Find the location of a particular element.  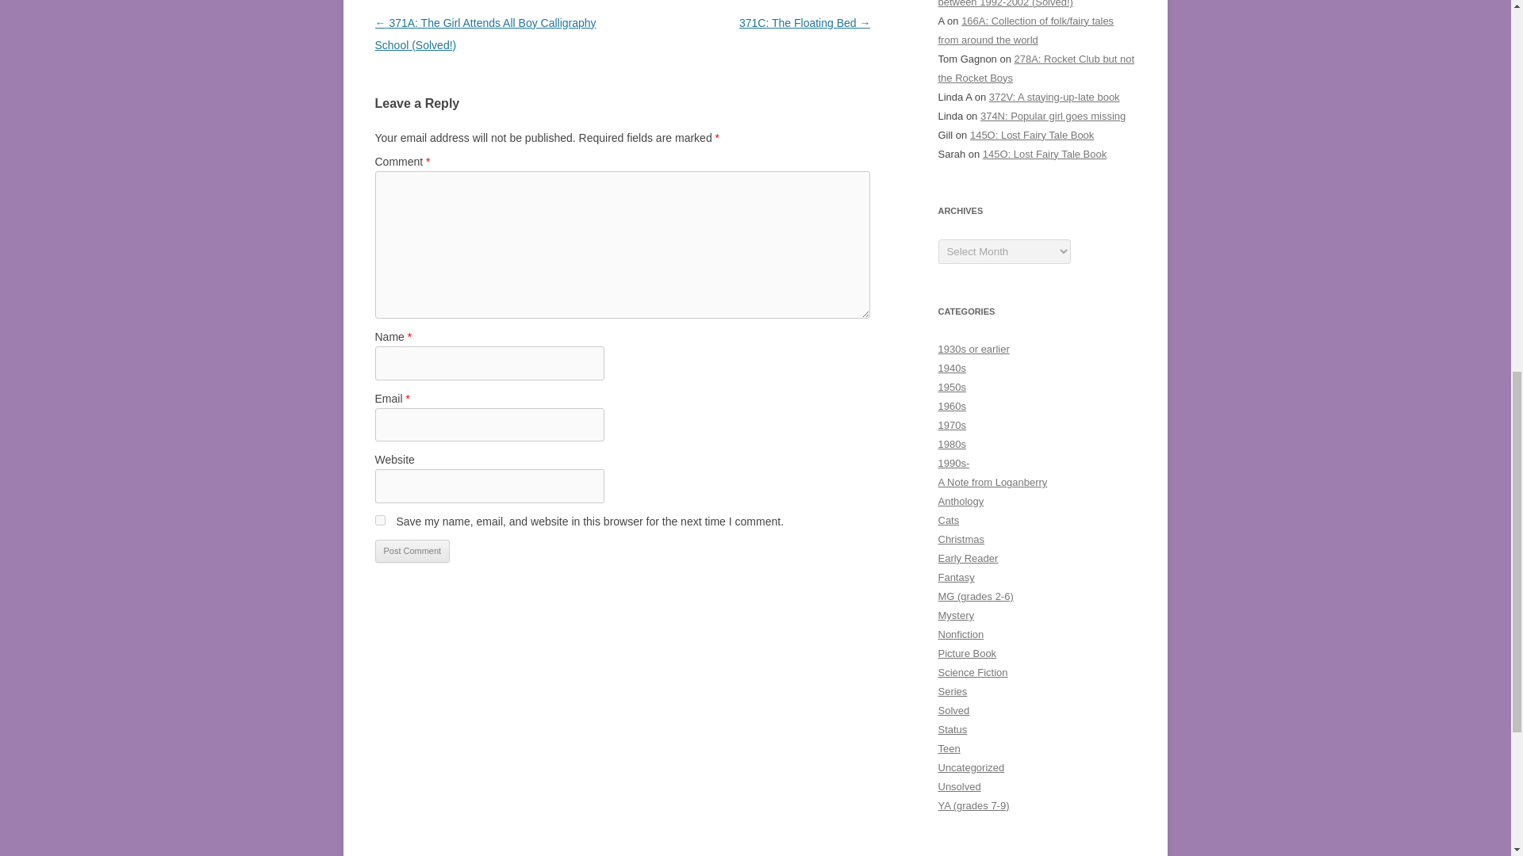

145O: Lost Fairy Tale Book is located at coordinates (1031, 135).